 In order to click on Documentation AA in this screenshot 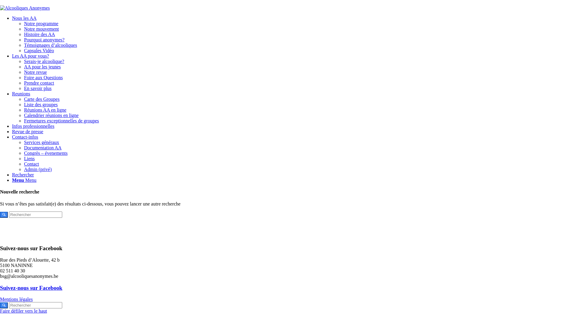, I will do `click(43, 148)`.